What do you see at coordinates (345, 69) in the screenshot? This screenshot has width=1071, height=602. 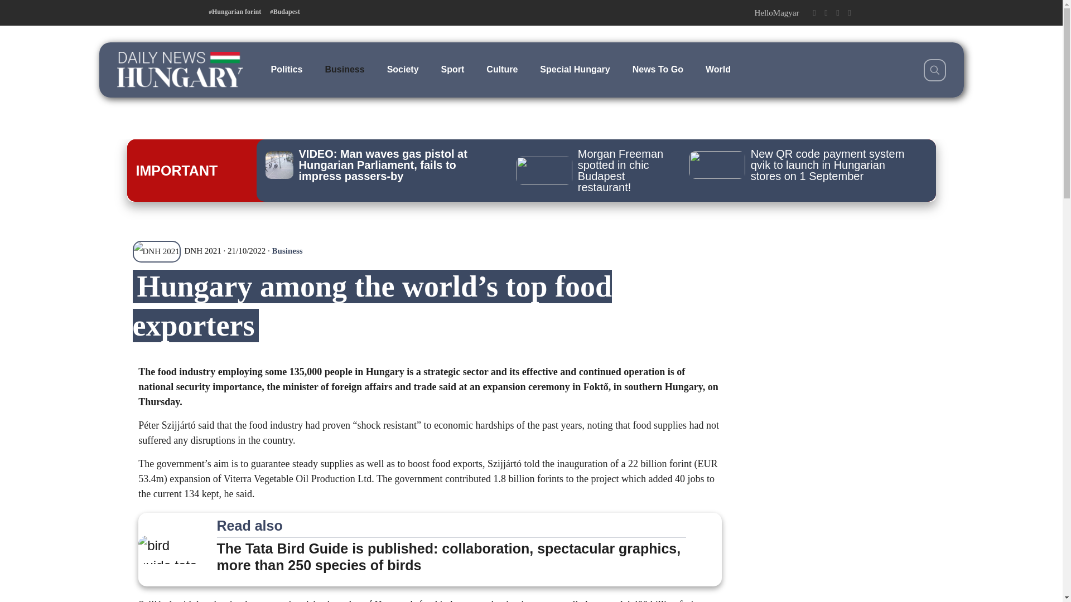 I see `Business` at bounding box center [345, 69].